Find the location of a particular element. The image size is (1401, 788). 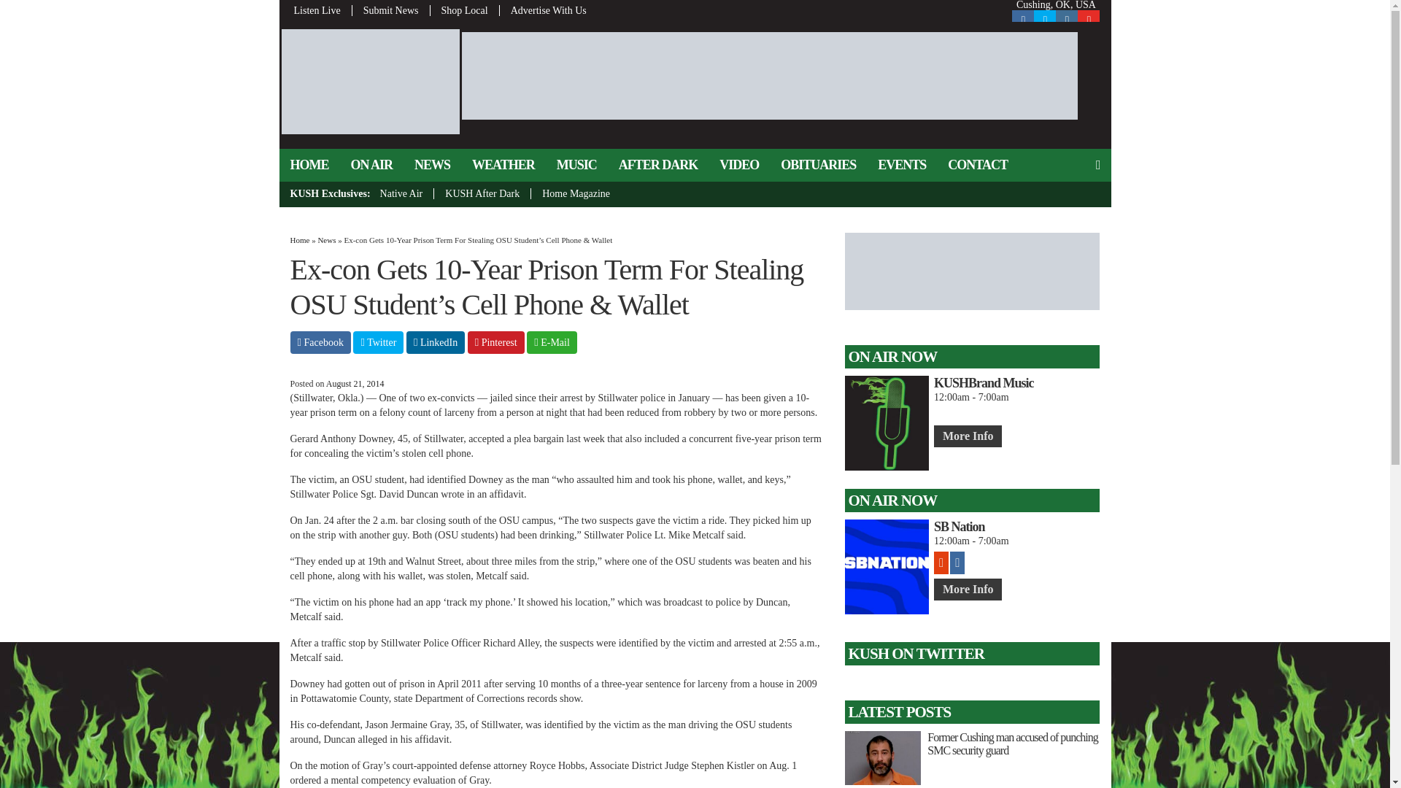

MUSIC is located at coordinates (576, 165).